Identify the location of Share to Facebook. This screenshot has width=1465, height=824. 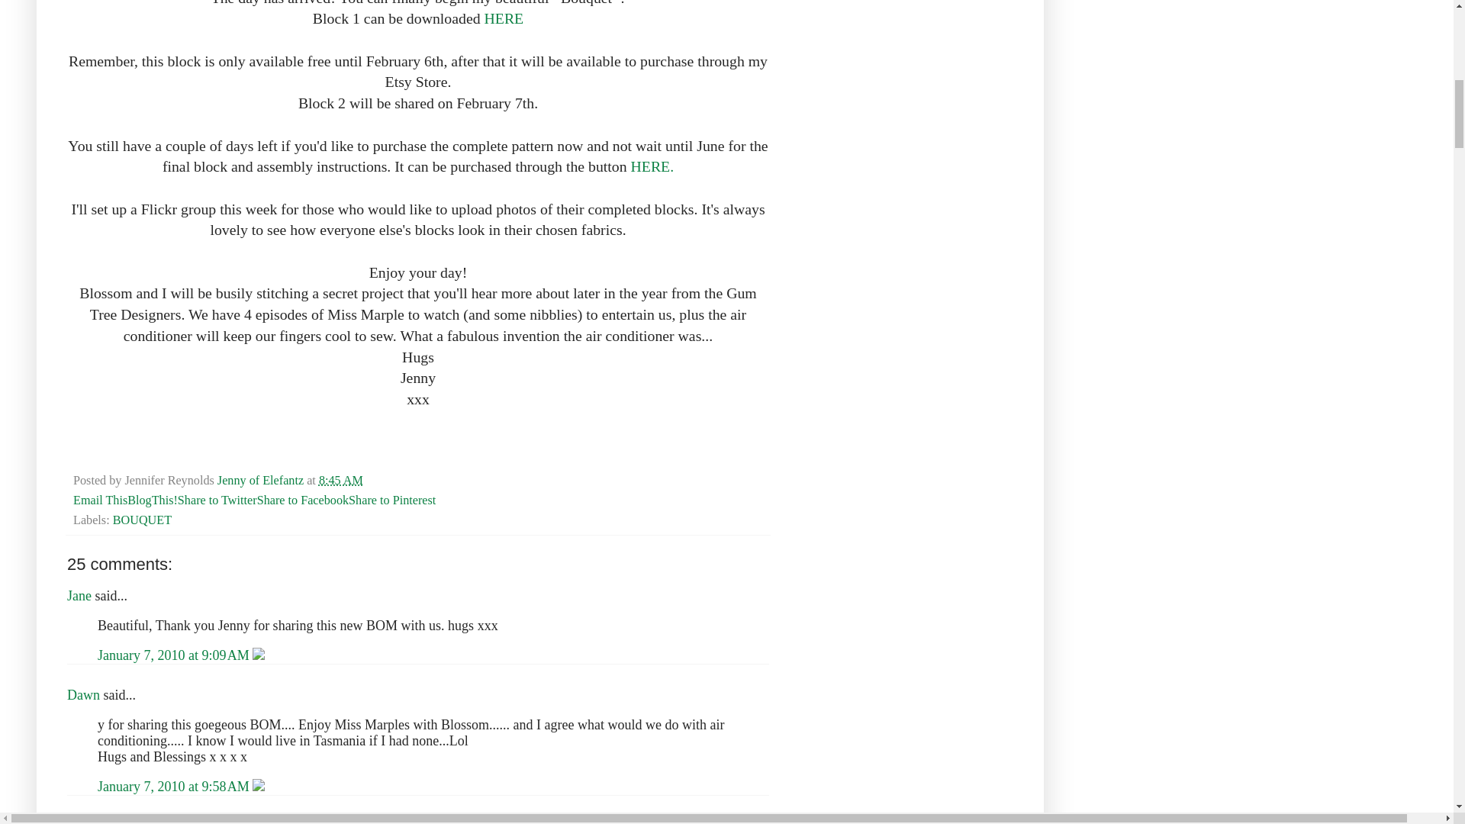
(302, 501).